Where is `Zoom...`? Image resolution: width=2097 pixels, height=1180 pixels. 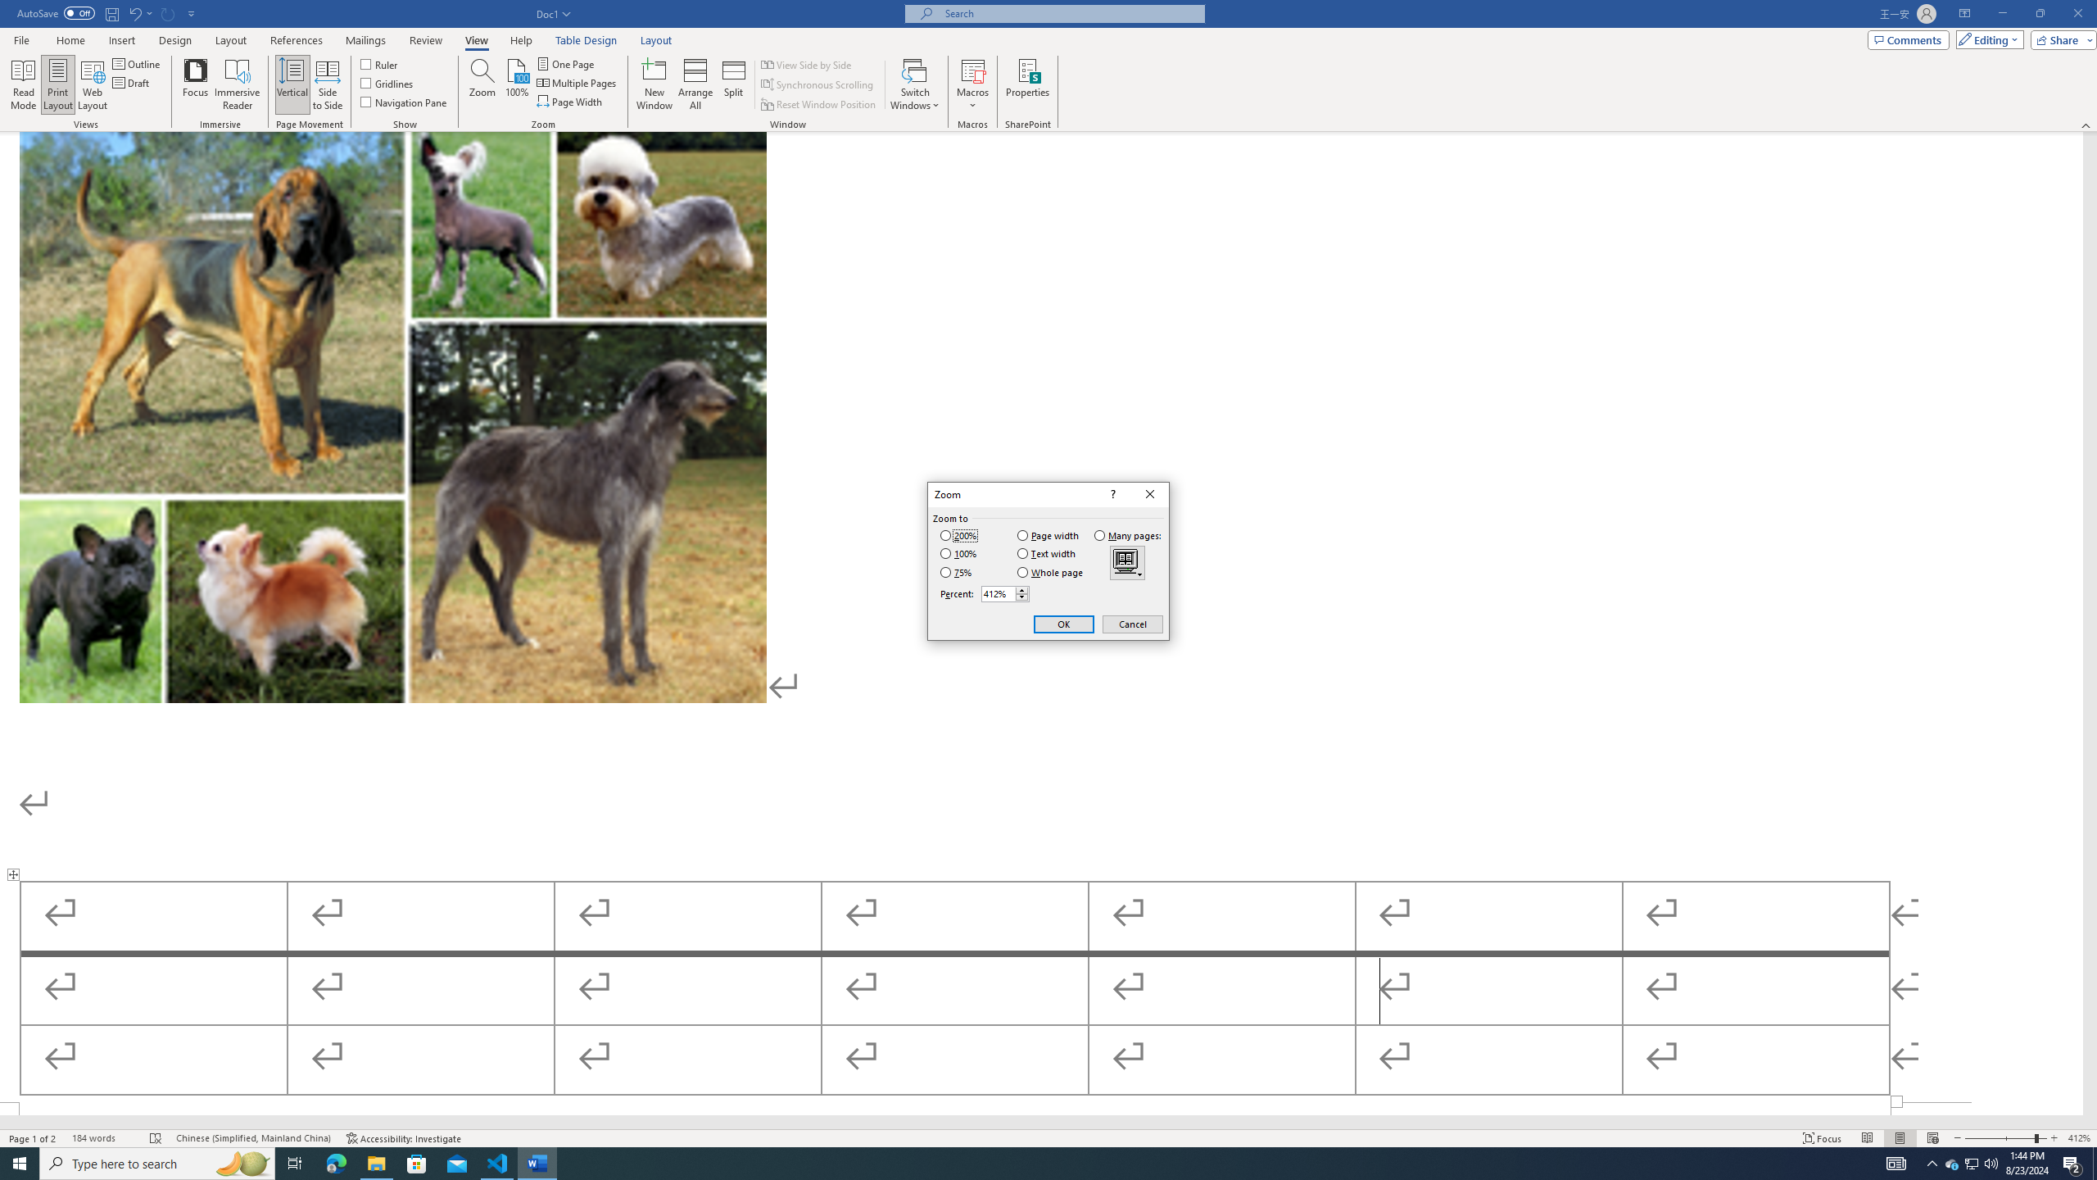 Zoom... is located at coordinates (482, 84).